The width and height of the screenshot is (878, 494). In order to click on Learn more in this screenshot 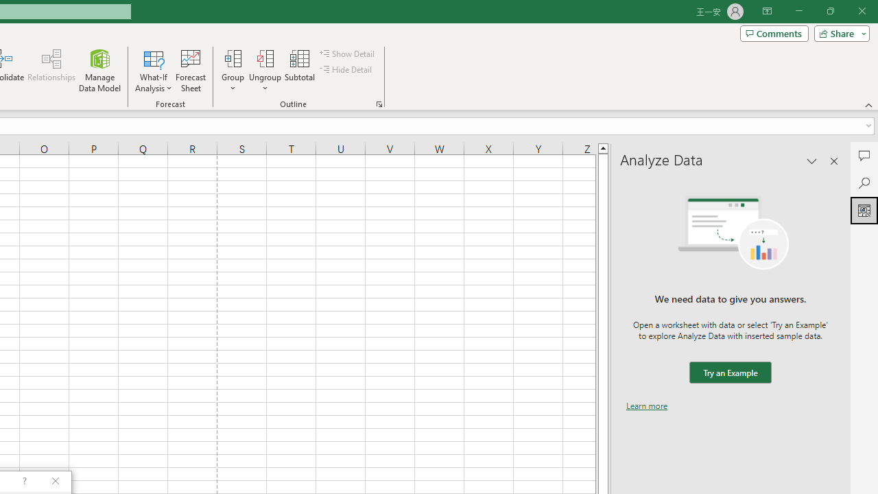, I will do `click(647, 405)`.